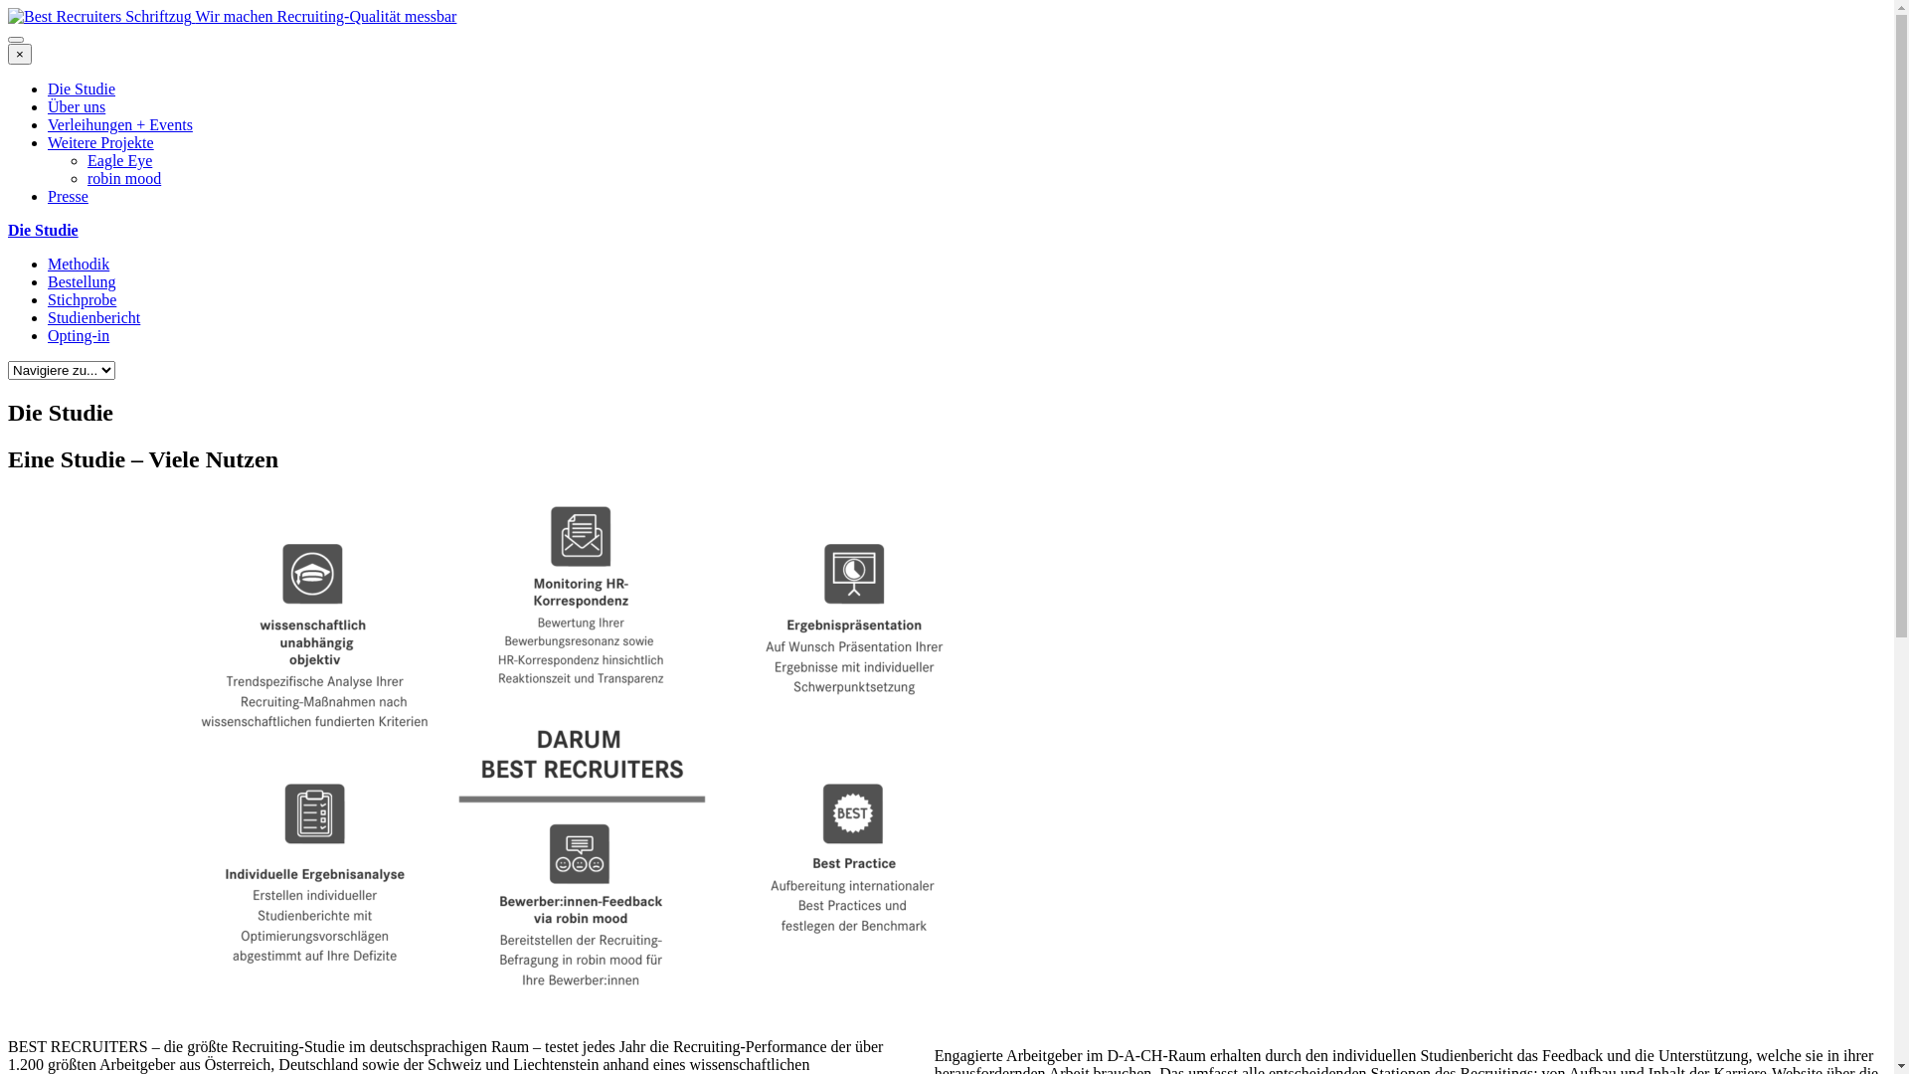 The height and width of the screenshot is (1074, 1909). I want to click on Opting-in, so click(79, 336).